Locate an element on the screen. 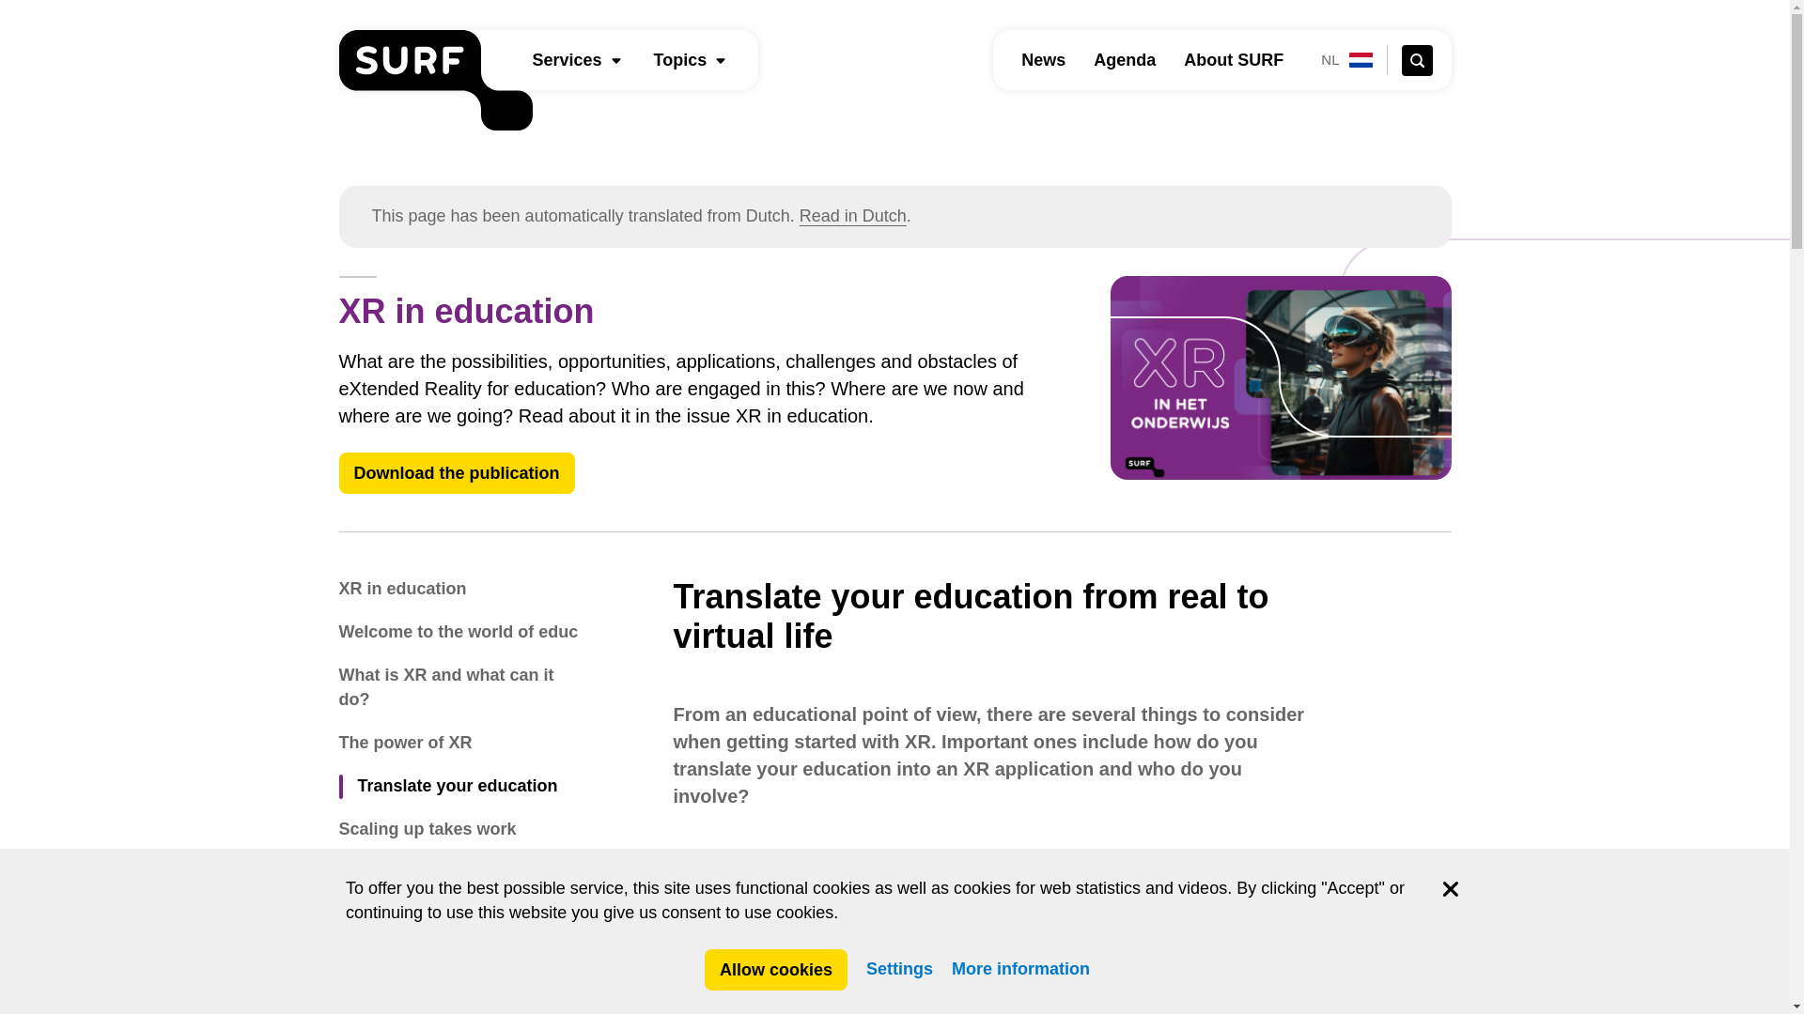  More information is located at coordinates (1020, 969).